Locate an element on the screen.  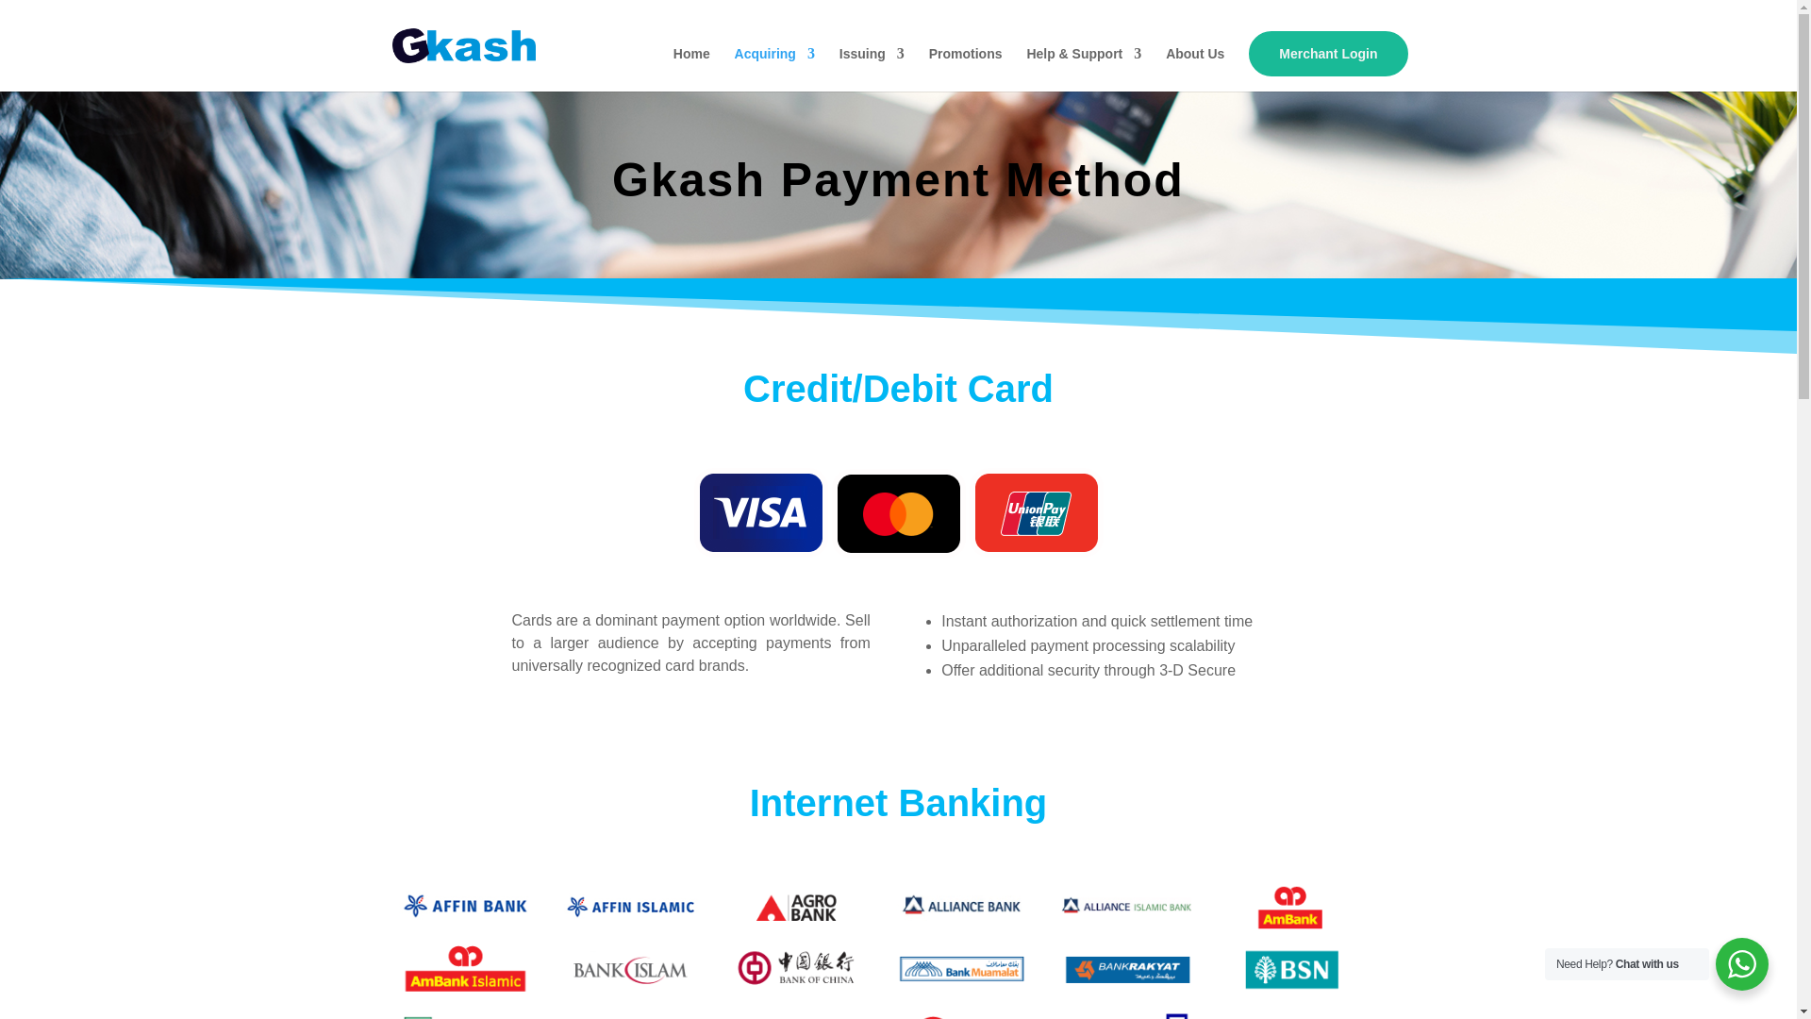
Merchant Login is located at coordinates (1328, 53).